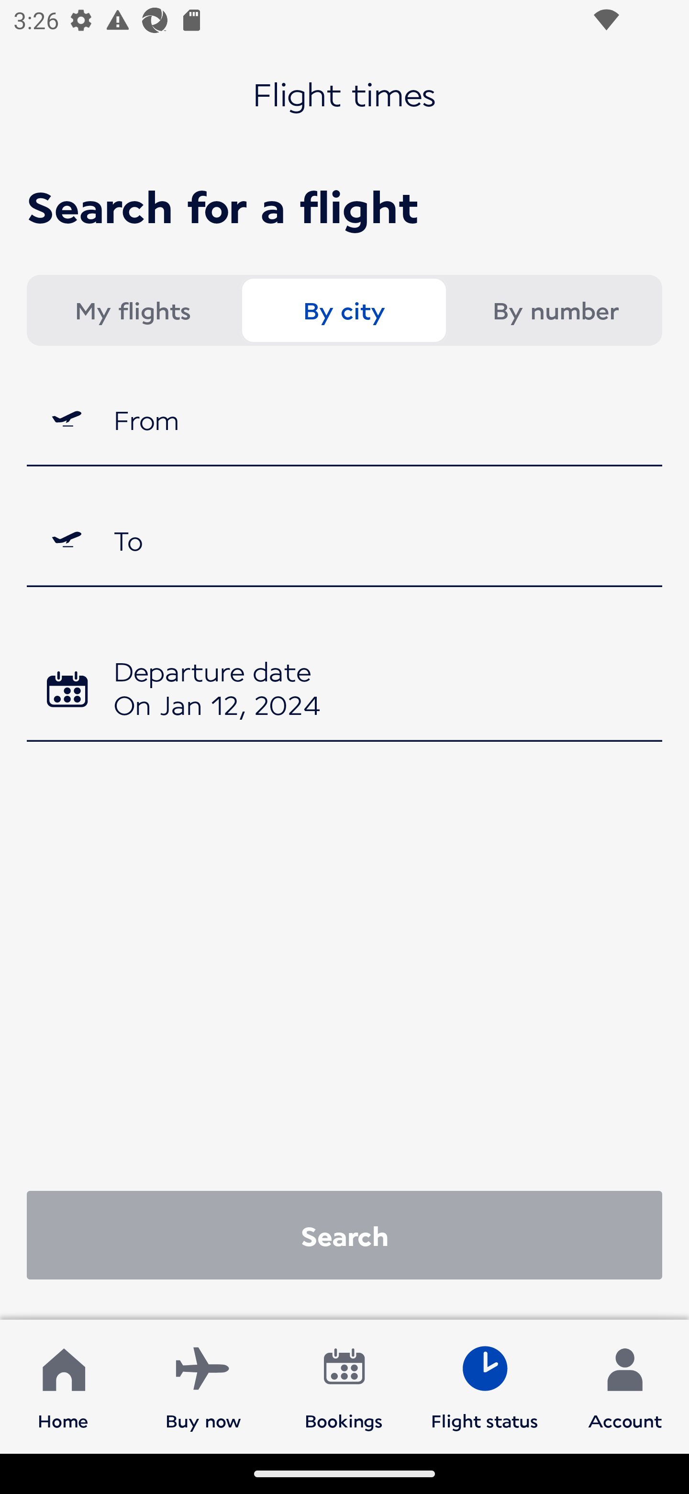 This screenshot has height=1494, width=689. I want to click on Account, so click(625, 1386).